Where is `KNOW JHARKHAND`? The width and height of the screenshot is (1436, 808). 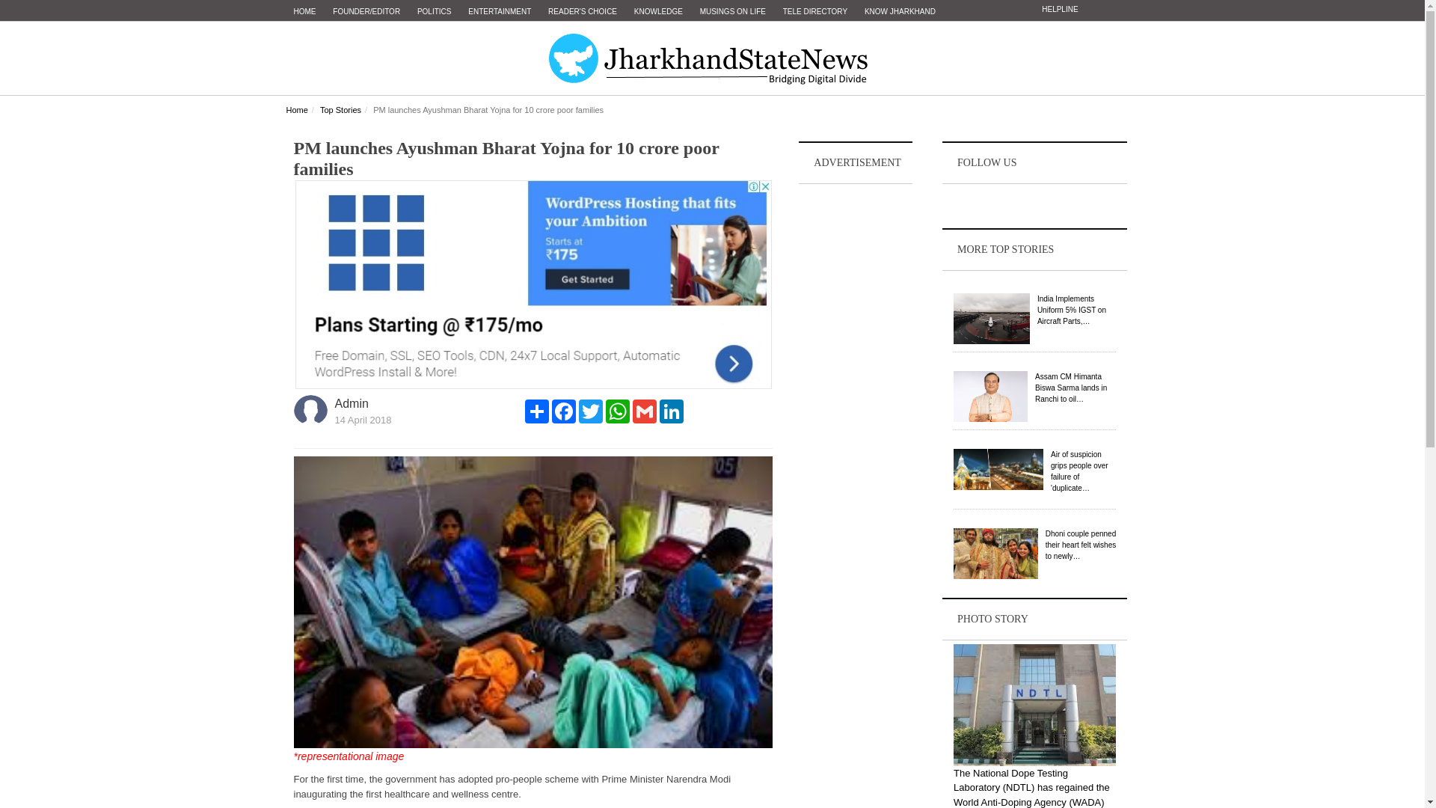
KNOW JHARKHAND is located at coordinates (900, 12).